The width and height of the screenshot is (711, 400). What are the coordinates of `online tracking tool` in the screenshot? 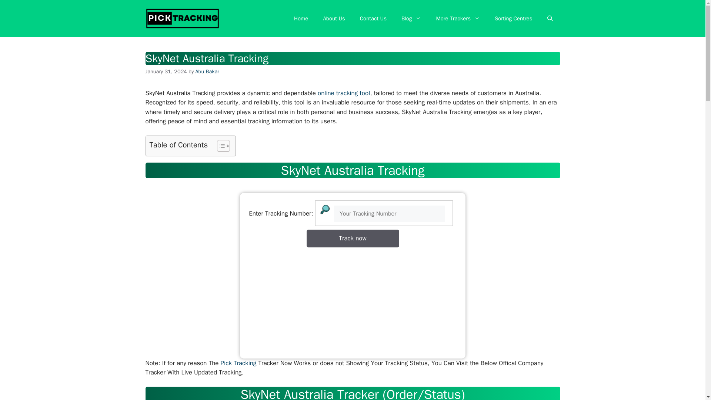 It's located at (344, 93).